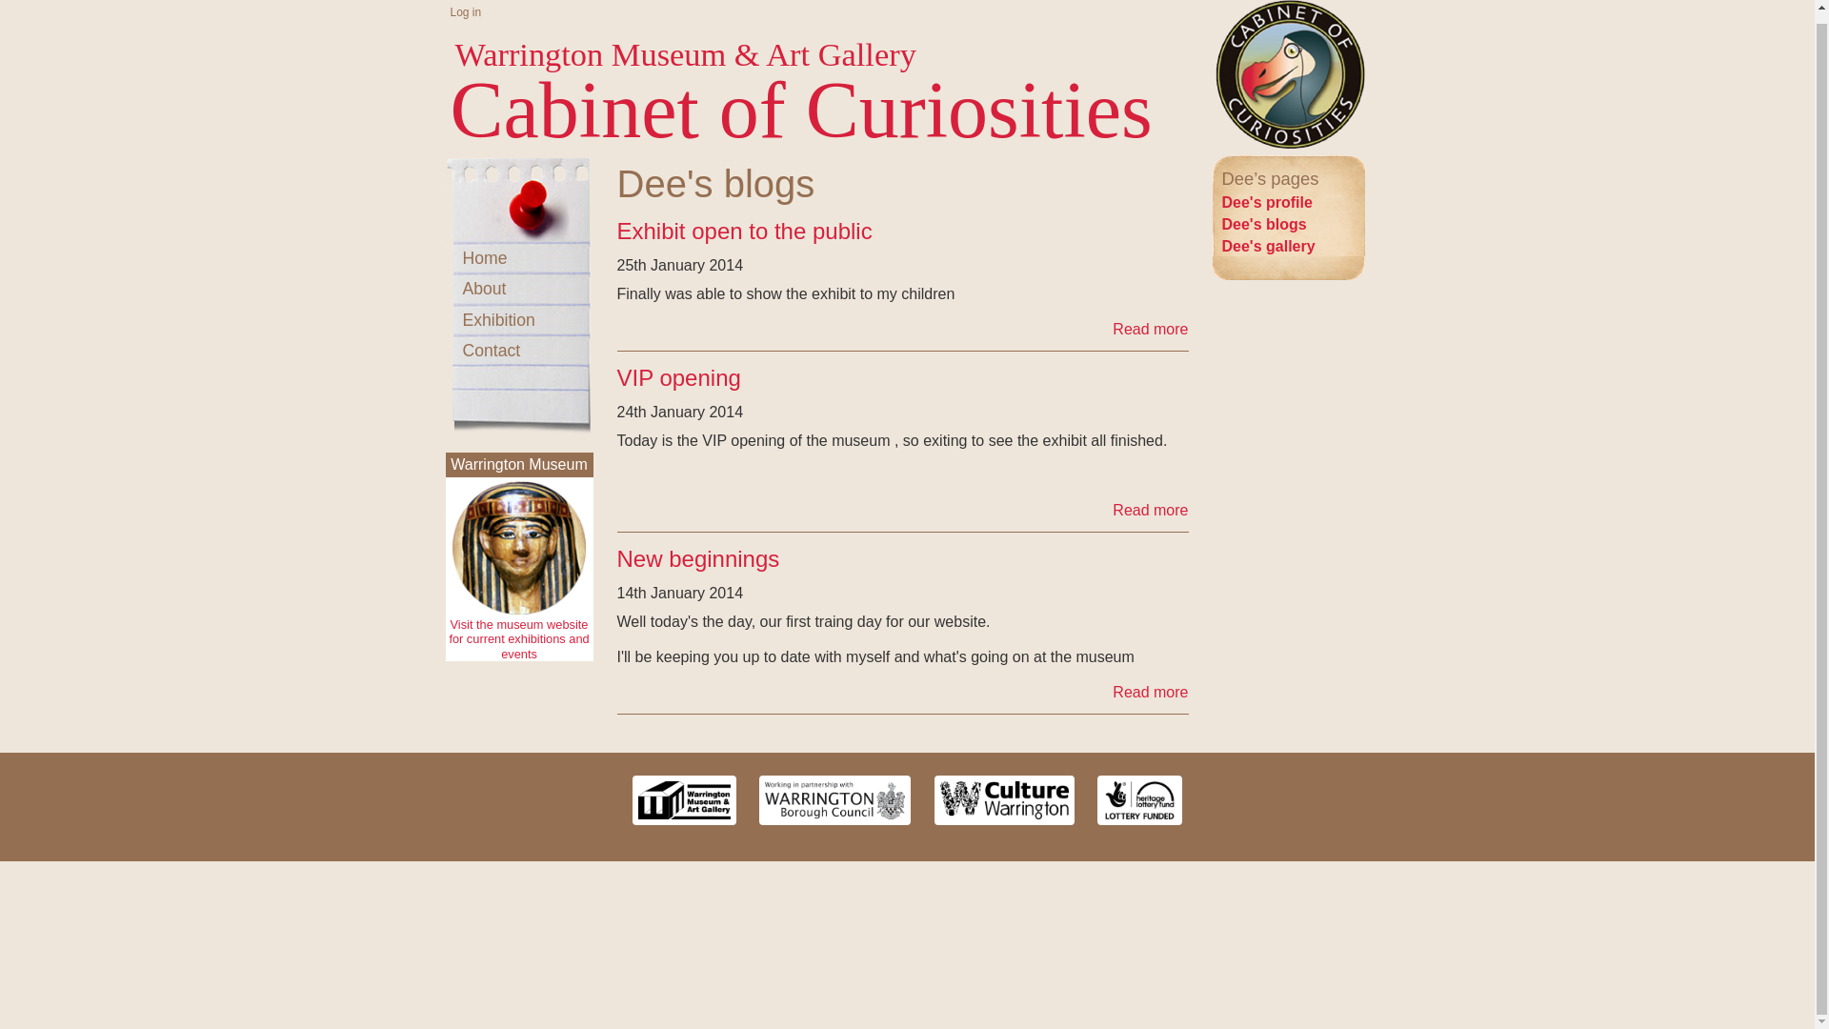 The height and width of the screenshot is (1029, 1829). Describe the element at coordinates (1149, 511) in the screenshot. I see `VIP opening` at that location.